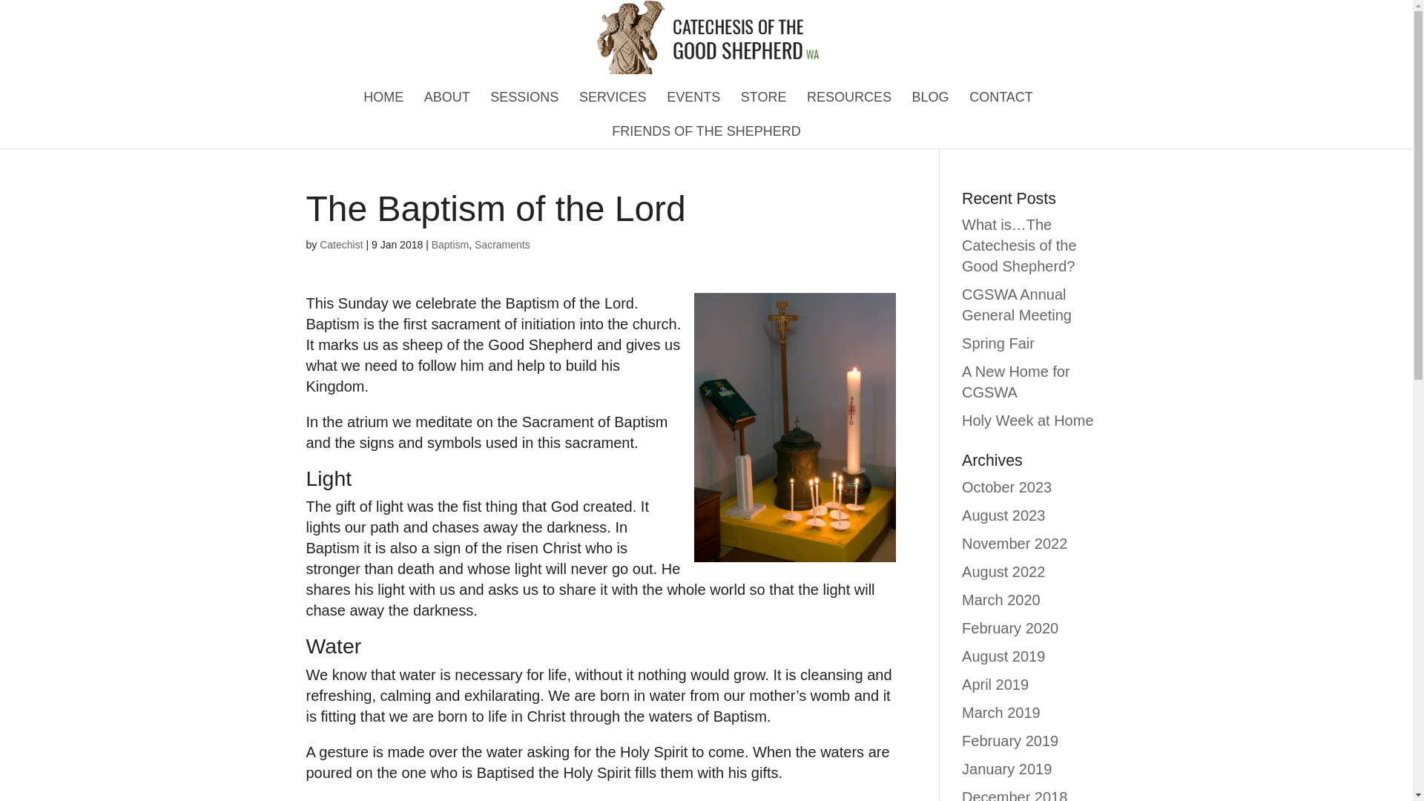  I want to click on Baptism, so click(450, 245).